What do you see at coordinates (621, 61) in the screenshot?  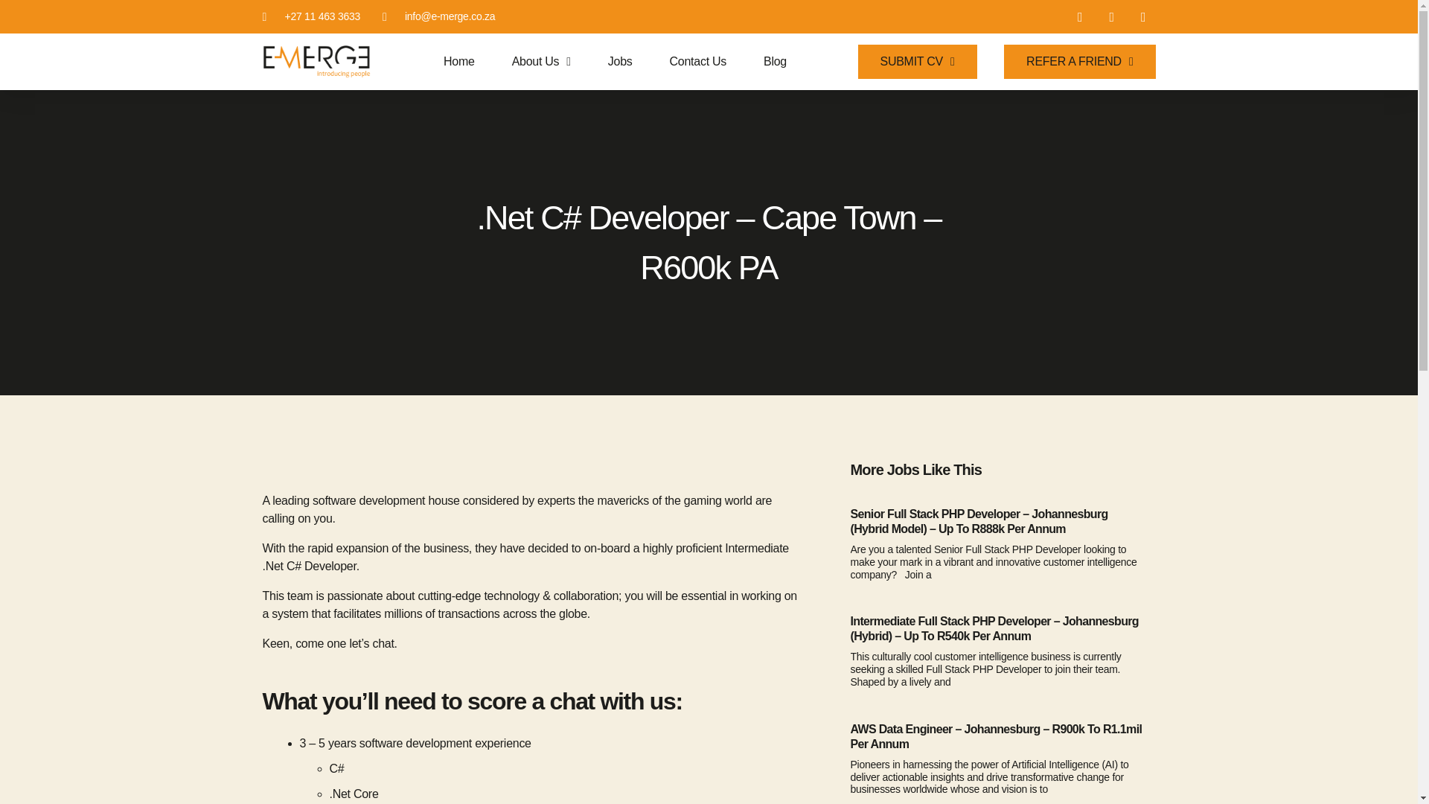 I see `Jobs` at bounding box center [621, 61].